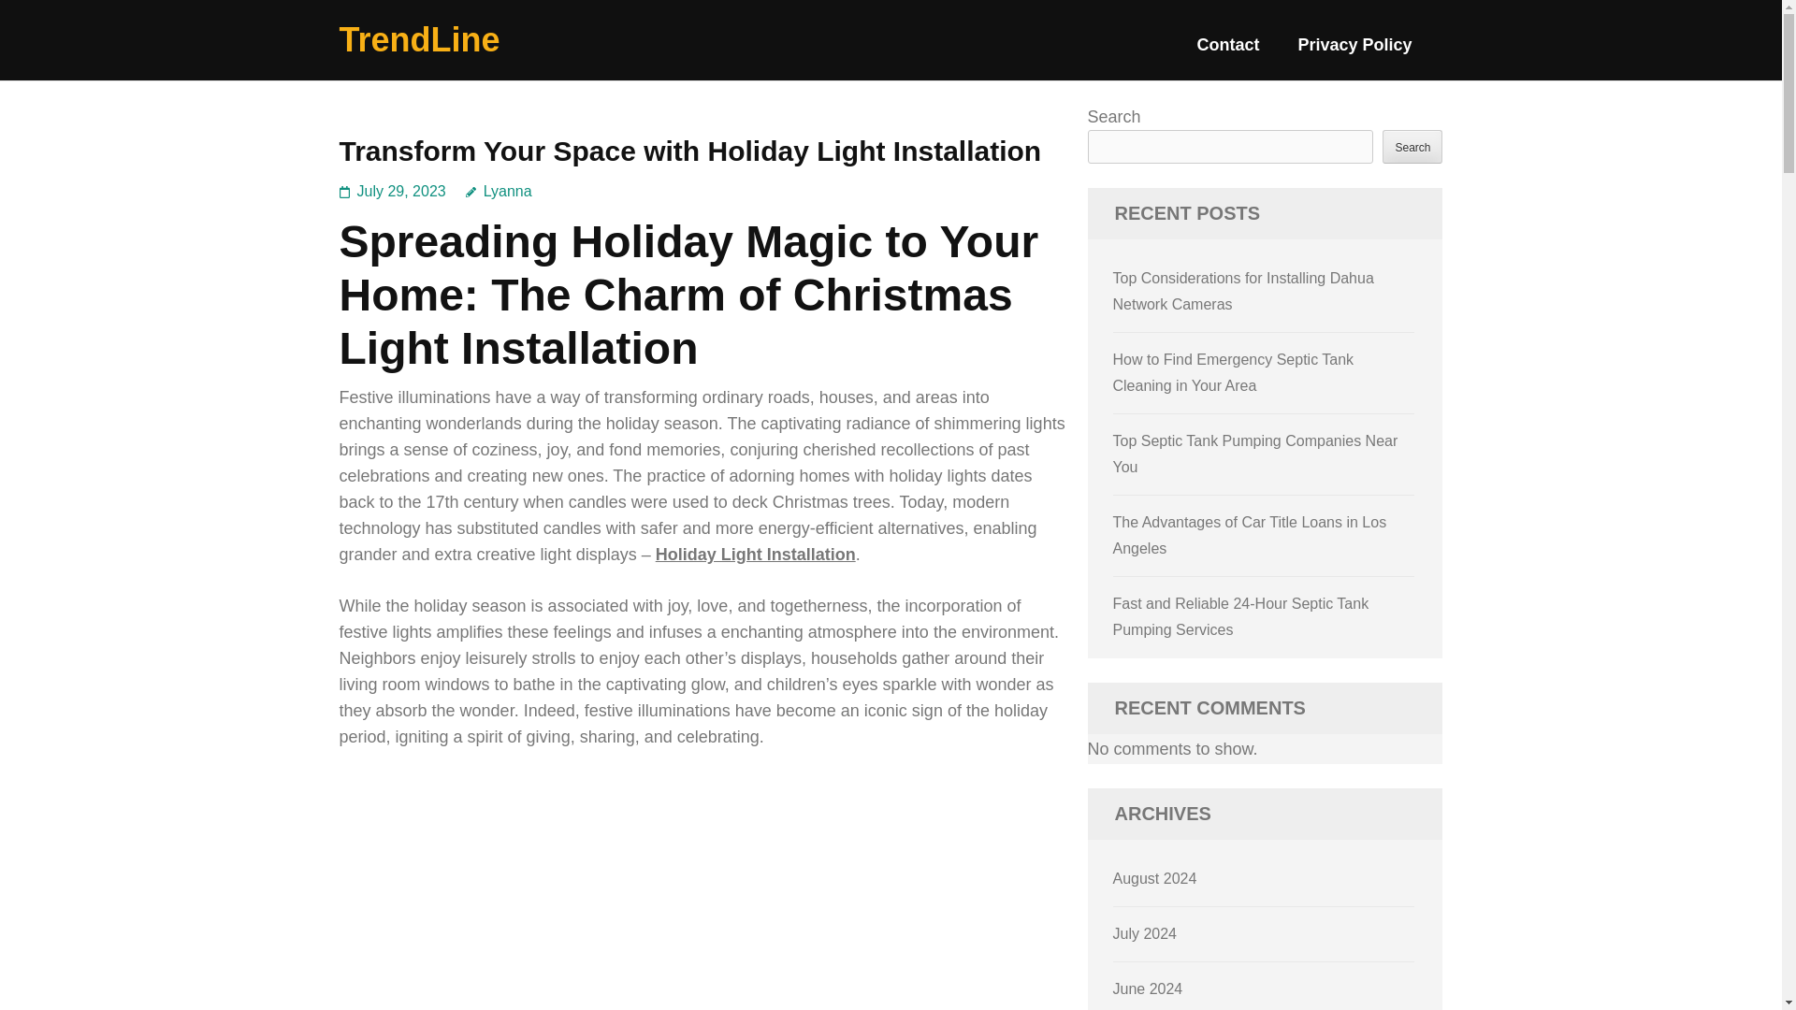 The width and height of the screenshot is (1796, 1010). I want to click on TrendLine, so click(419, 39).